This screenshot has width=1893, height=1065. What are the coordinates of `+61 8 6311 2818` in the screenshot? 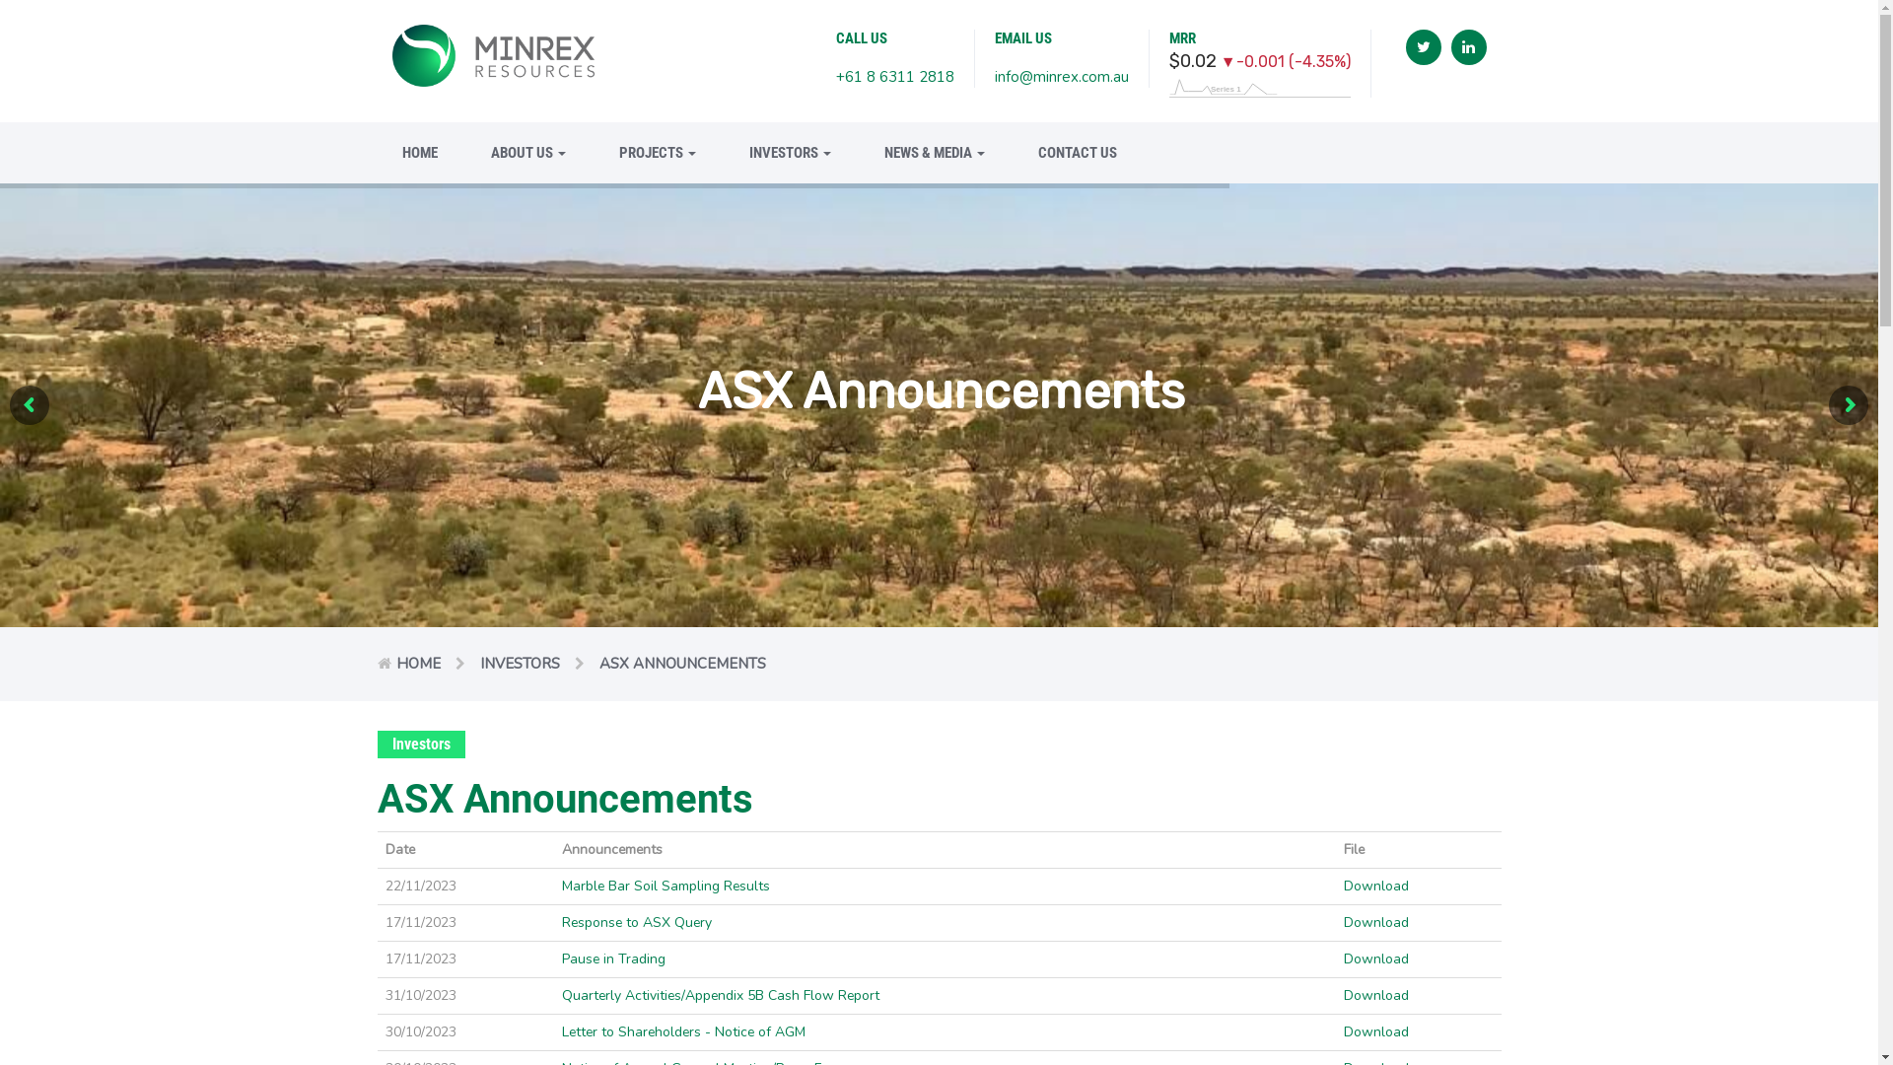 It's located at (895, 77).